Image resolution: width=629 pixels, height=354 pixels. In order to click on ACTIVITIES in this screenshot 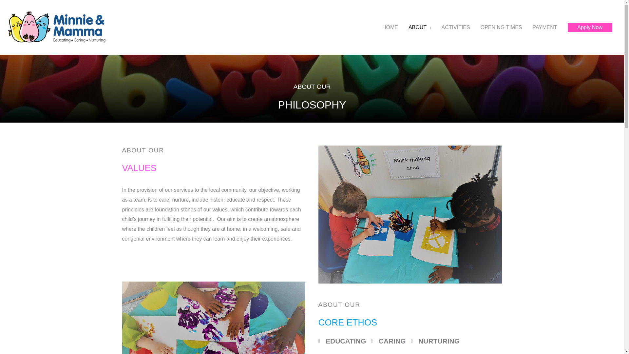, I will do `click(456, 27)`.